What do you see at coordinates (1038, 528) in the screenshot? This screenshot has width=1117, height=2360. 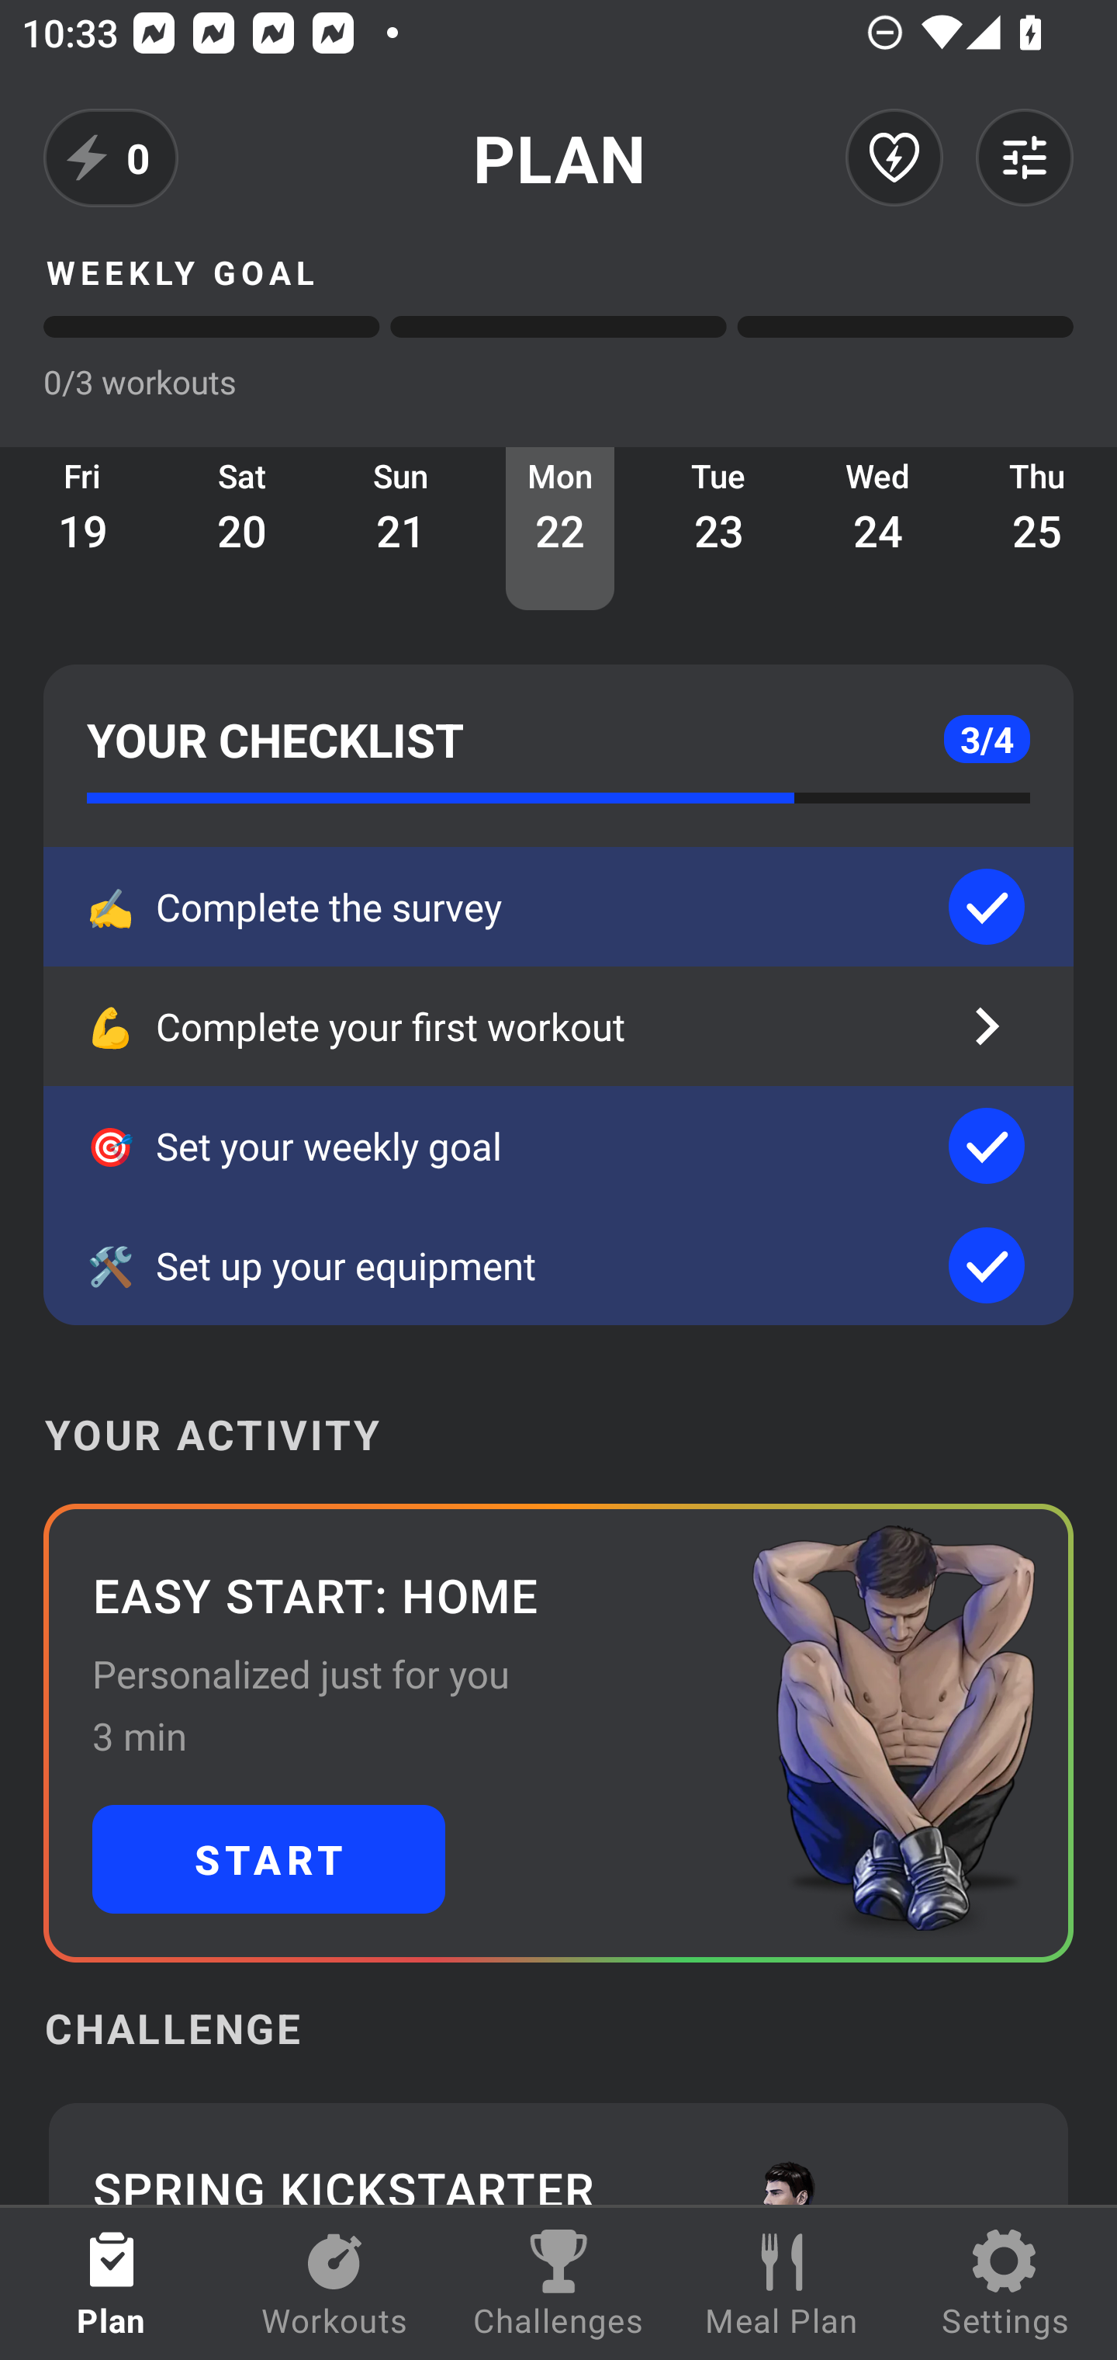 I see `Thu 25` at bounding box center [1038, 528].